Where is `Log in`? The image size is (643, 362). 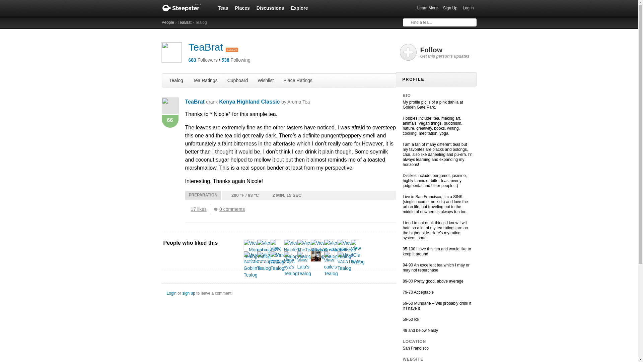
Log in is located at coordinates (468, 8).